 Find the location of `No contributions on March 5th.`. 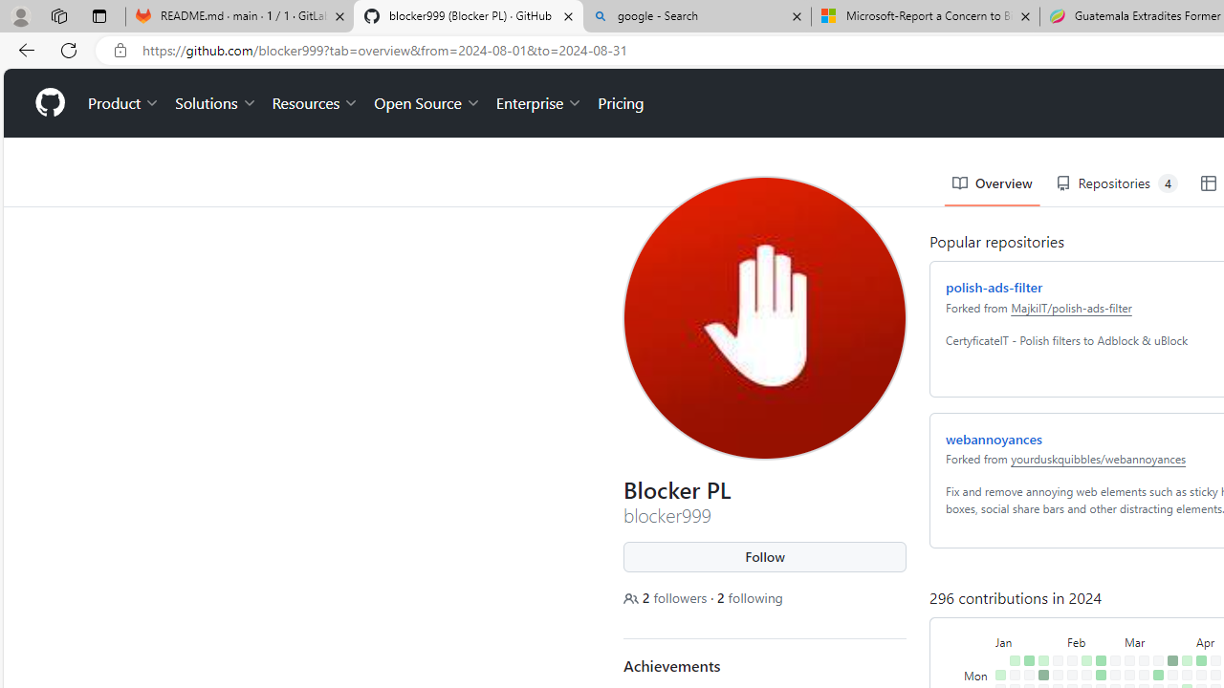

No contributions on March 5th. is located at coordinates (1126, 620).